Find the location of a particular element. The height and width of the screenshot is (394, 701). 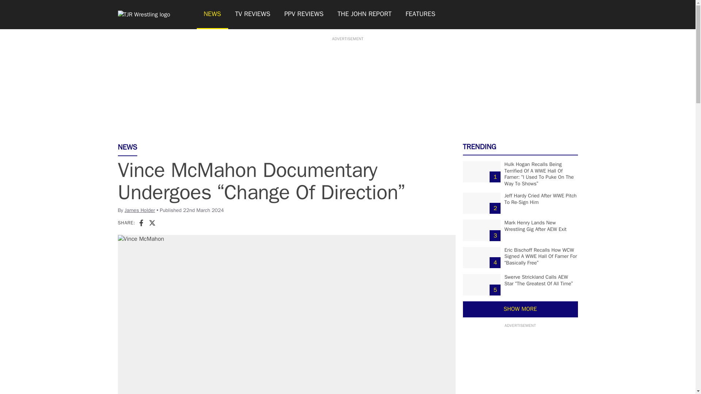

PPV REVIEWS is located at coordinates (304, 15).